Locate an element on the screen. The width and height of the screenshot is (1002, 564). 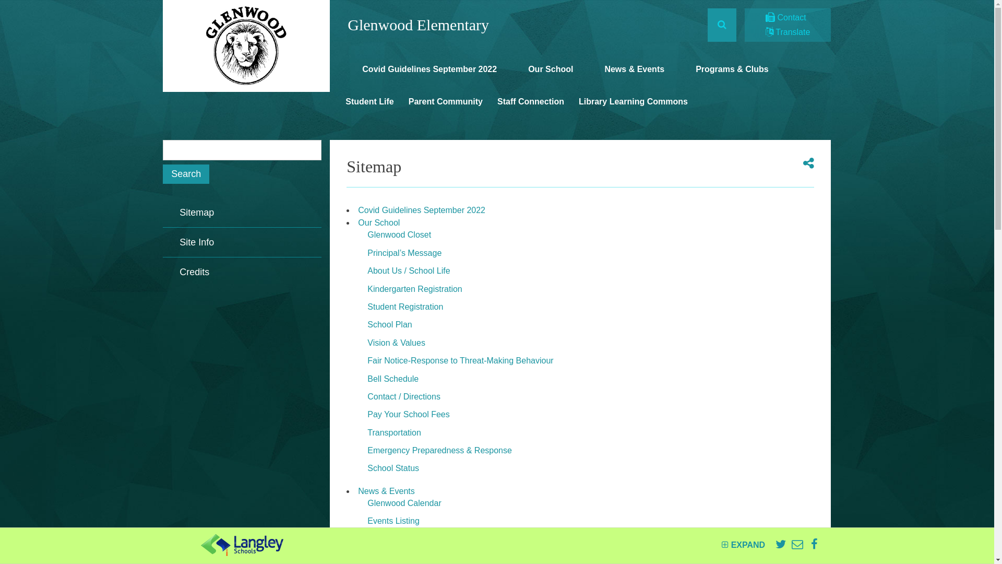
News & Events is located at coordinates (386, 491).